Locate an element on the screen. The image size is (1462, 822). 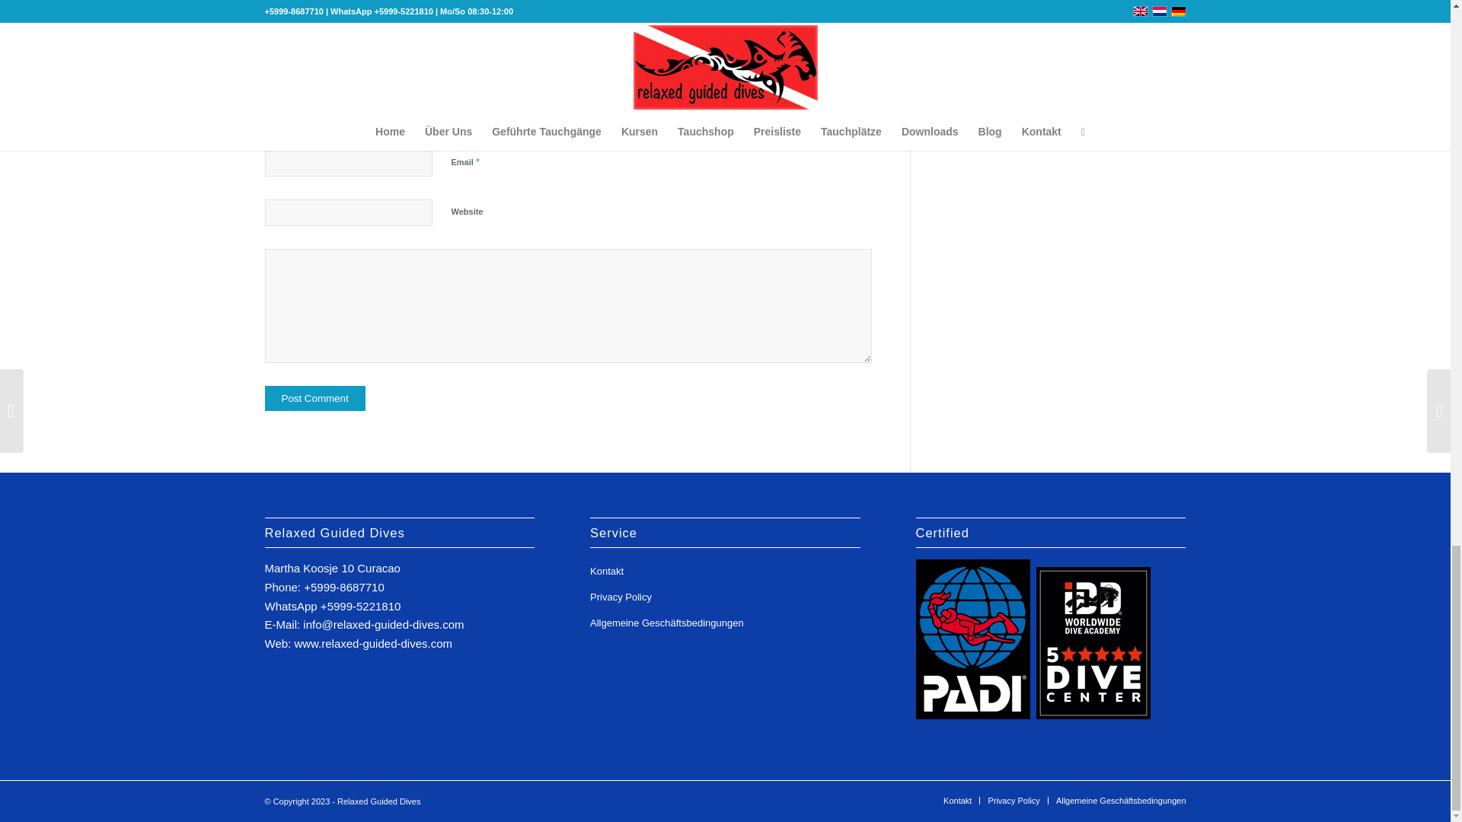
Post Comment is located at coordinates (315, 398).